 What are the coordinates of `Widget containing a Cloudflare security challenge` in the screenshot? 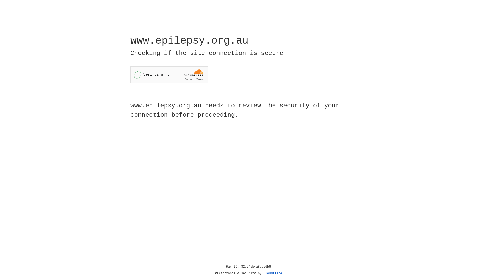 It's located at (169, 75).